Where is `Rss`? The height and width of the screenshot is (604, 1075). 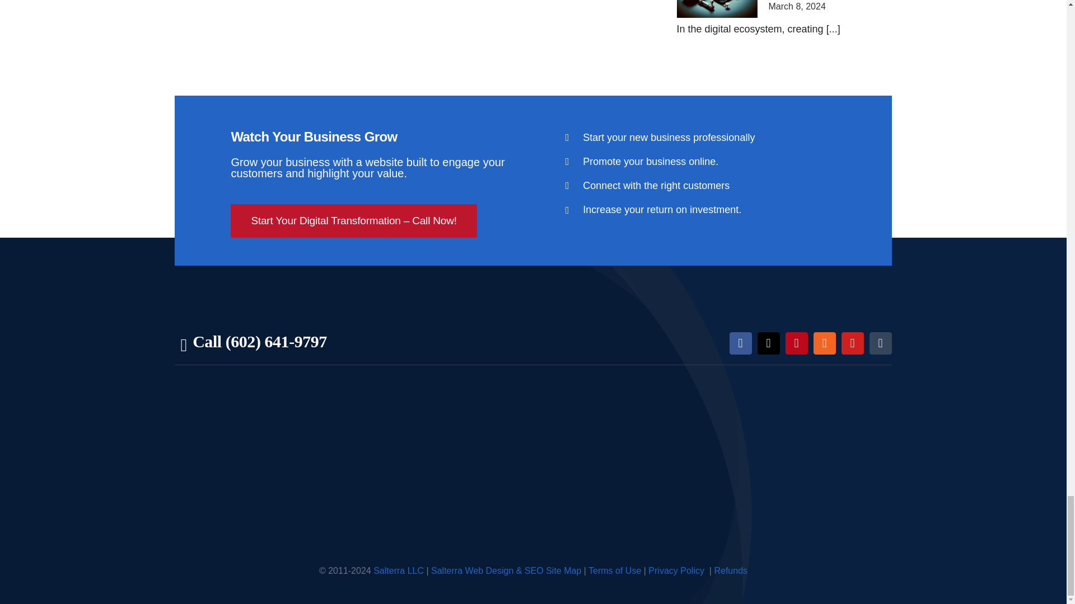 Rss is located at coordinates (825, 343).